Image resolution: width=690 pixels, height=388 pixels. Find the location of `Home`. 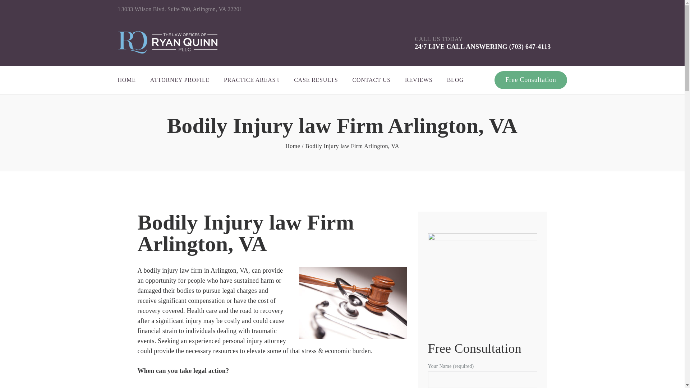

Home is located at coordinates (293, 146).